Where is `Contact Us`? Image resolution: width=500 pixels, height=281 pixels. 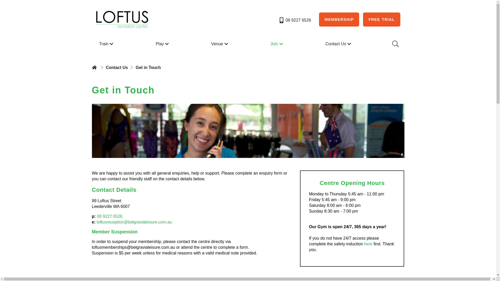 Contact Us is located at coordinates (339, 44).